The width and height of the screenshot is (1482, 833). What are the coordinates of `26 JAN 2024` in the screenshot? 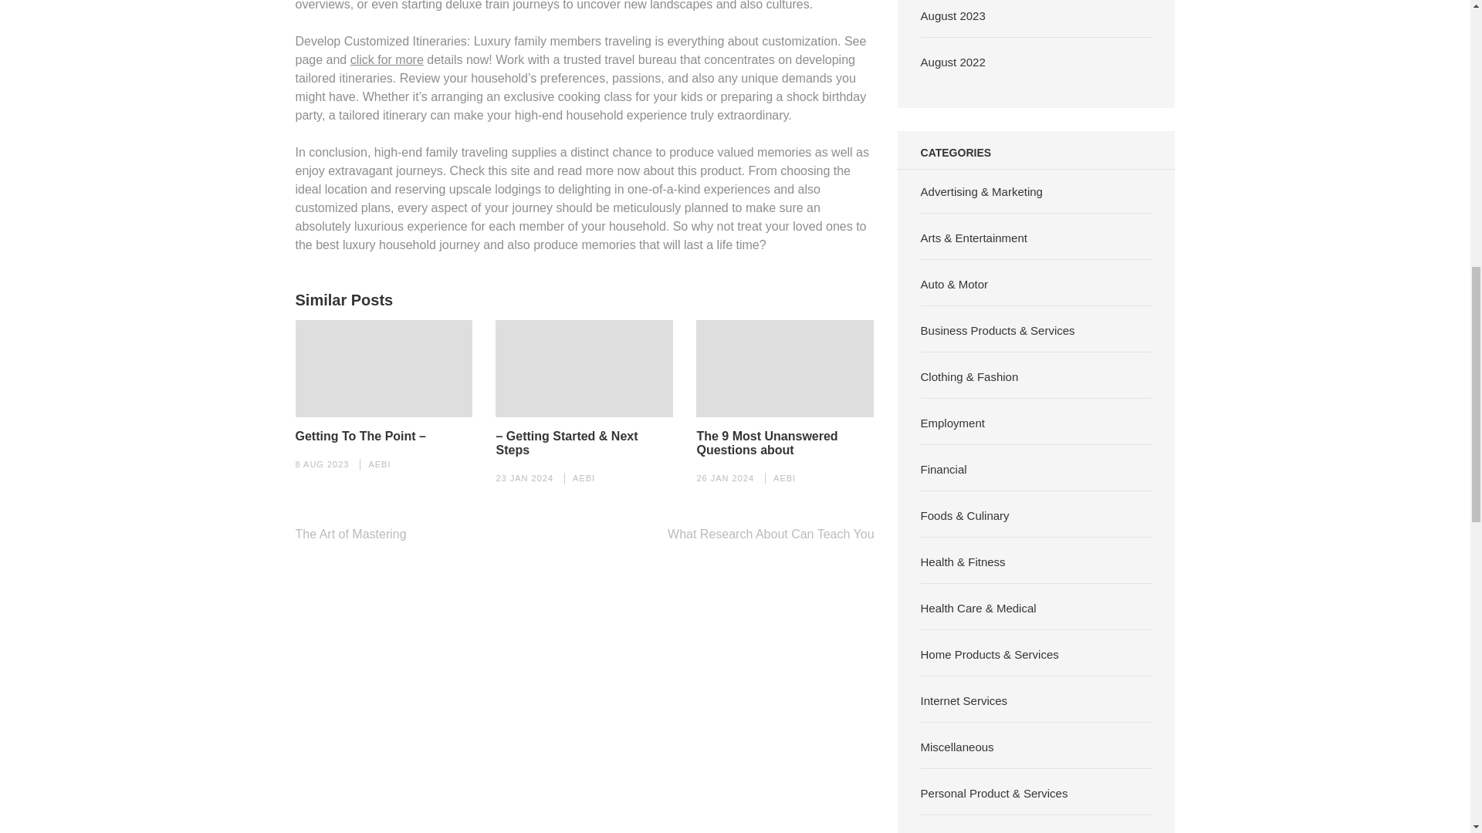 It's located at (726, 478).